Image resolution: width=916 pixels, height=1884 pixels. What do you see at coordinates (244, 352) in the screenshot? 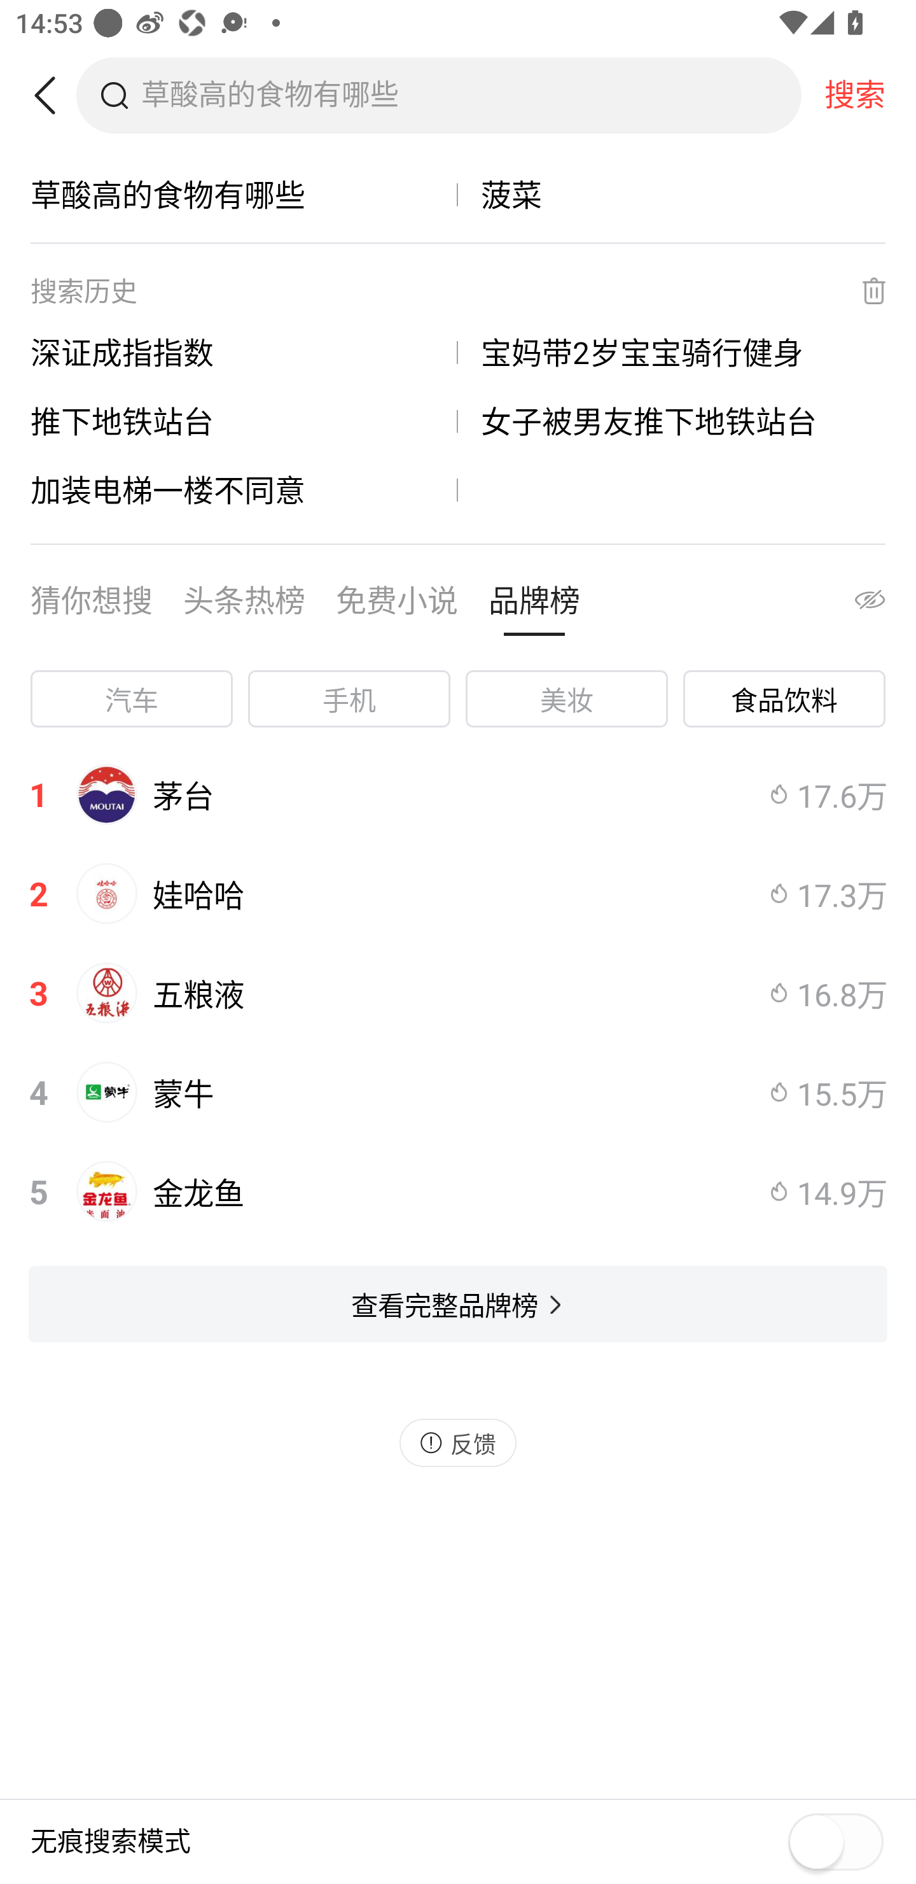
I see `深证成指指数，链接, 深证成指指数` at bounding box center [244, 352].